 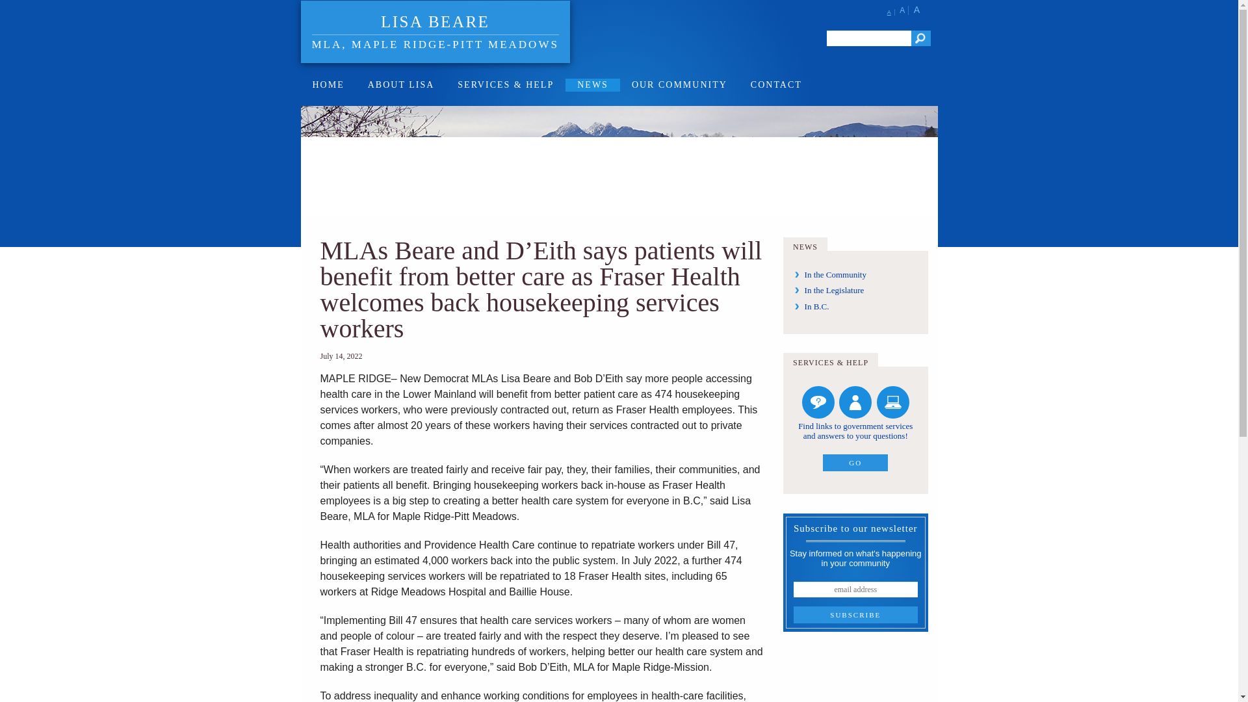 What do you see at coordinates (434, 22) in the screenshot?
I see `LISA BEARE` at bounding box center [434, 22].